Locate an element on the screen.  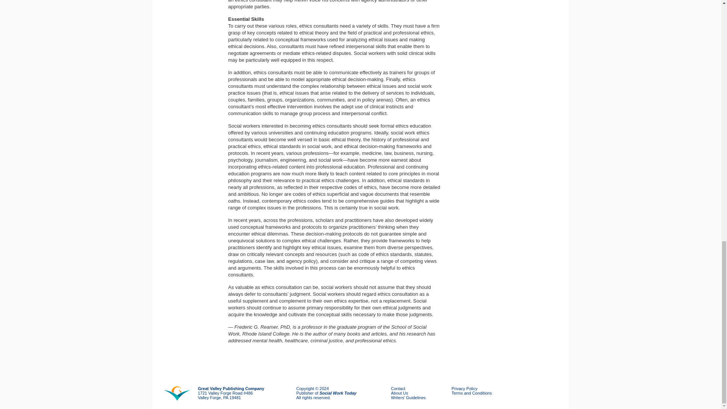
Writers' Guidelines is located at coordinates (408, 398).